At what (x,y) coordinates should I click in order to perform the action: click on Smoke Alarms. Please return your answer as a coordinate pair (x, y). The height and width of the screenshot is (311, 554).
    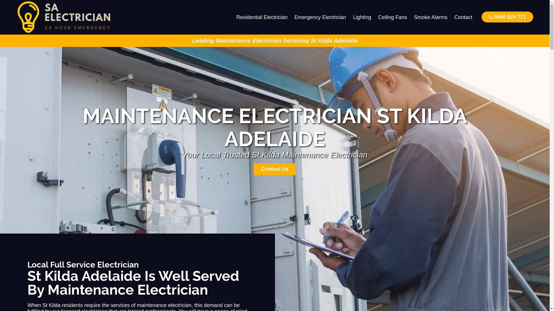
    Looking at the image, I should click on (431, 17).